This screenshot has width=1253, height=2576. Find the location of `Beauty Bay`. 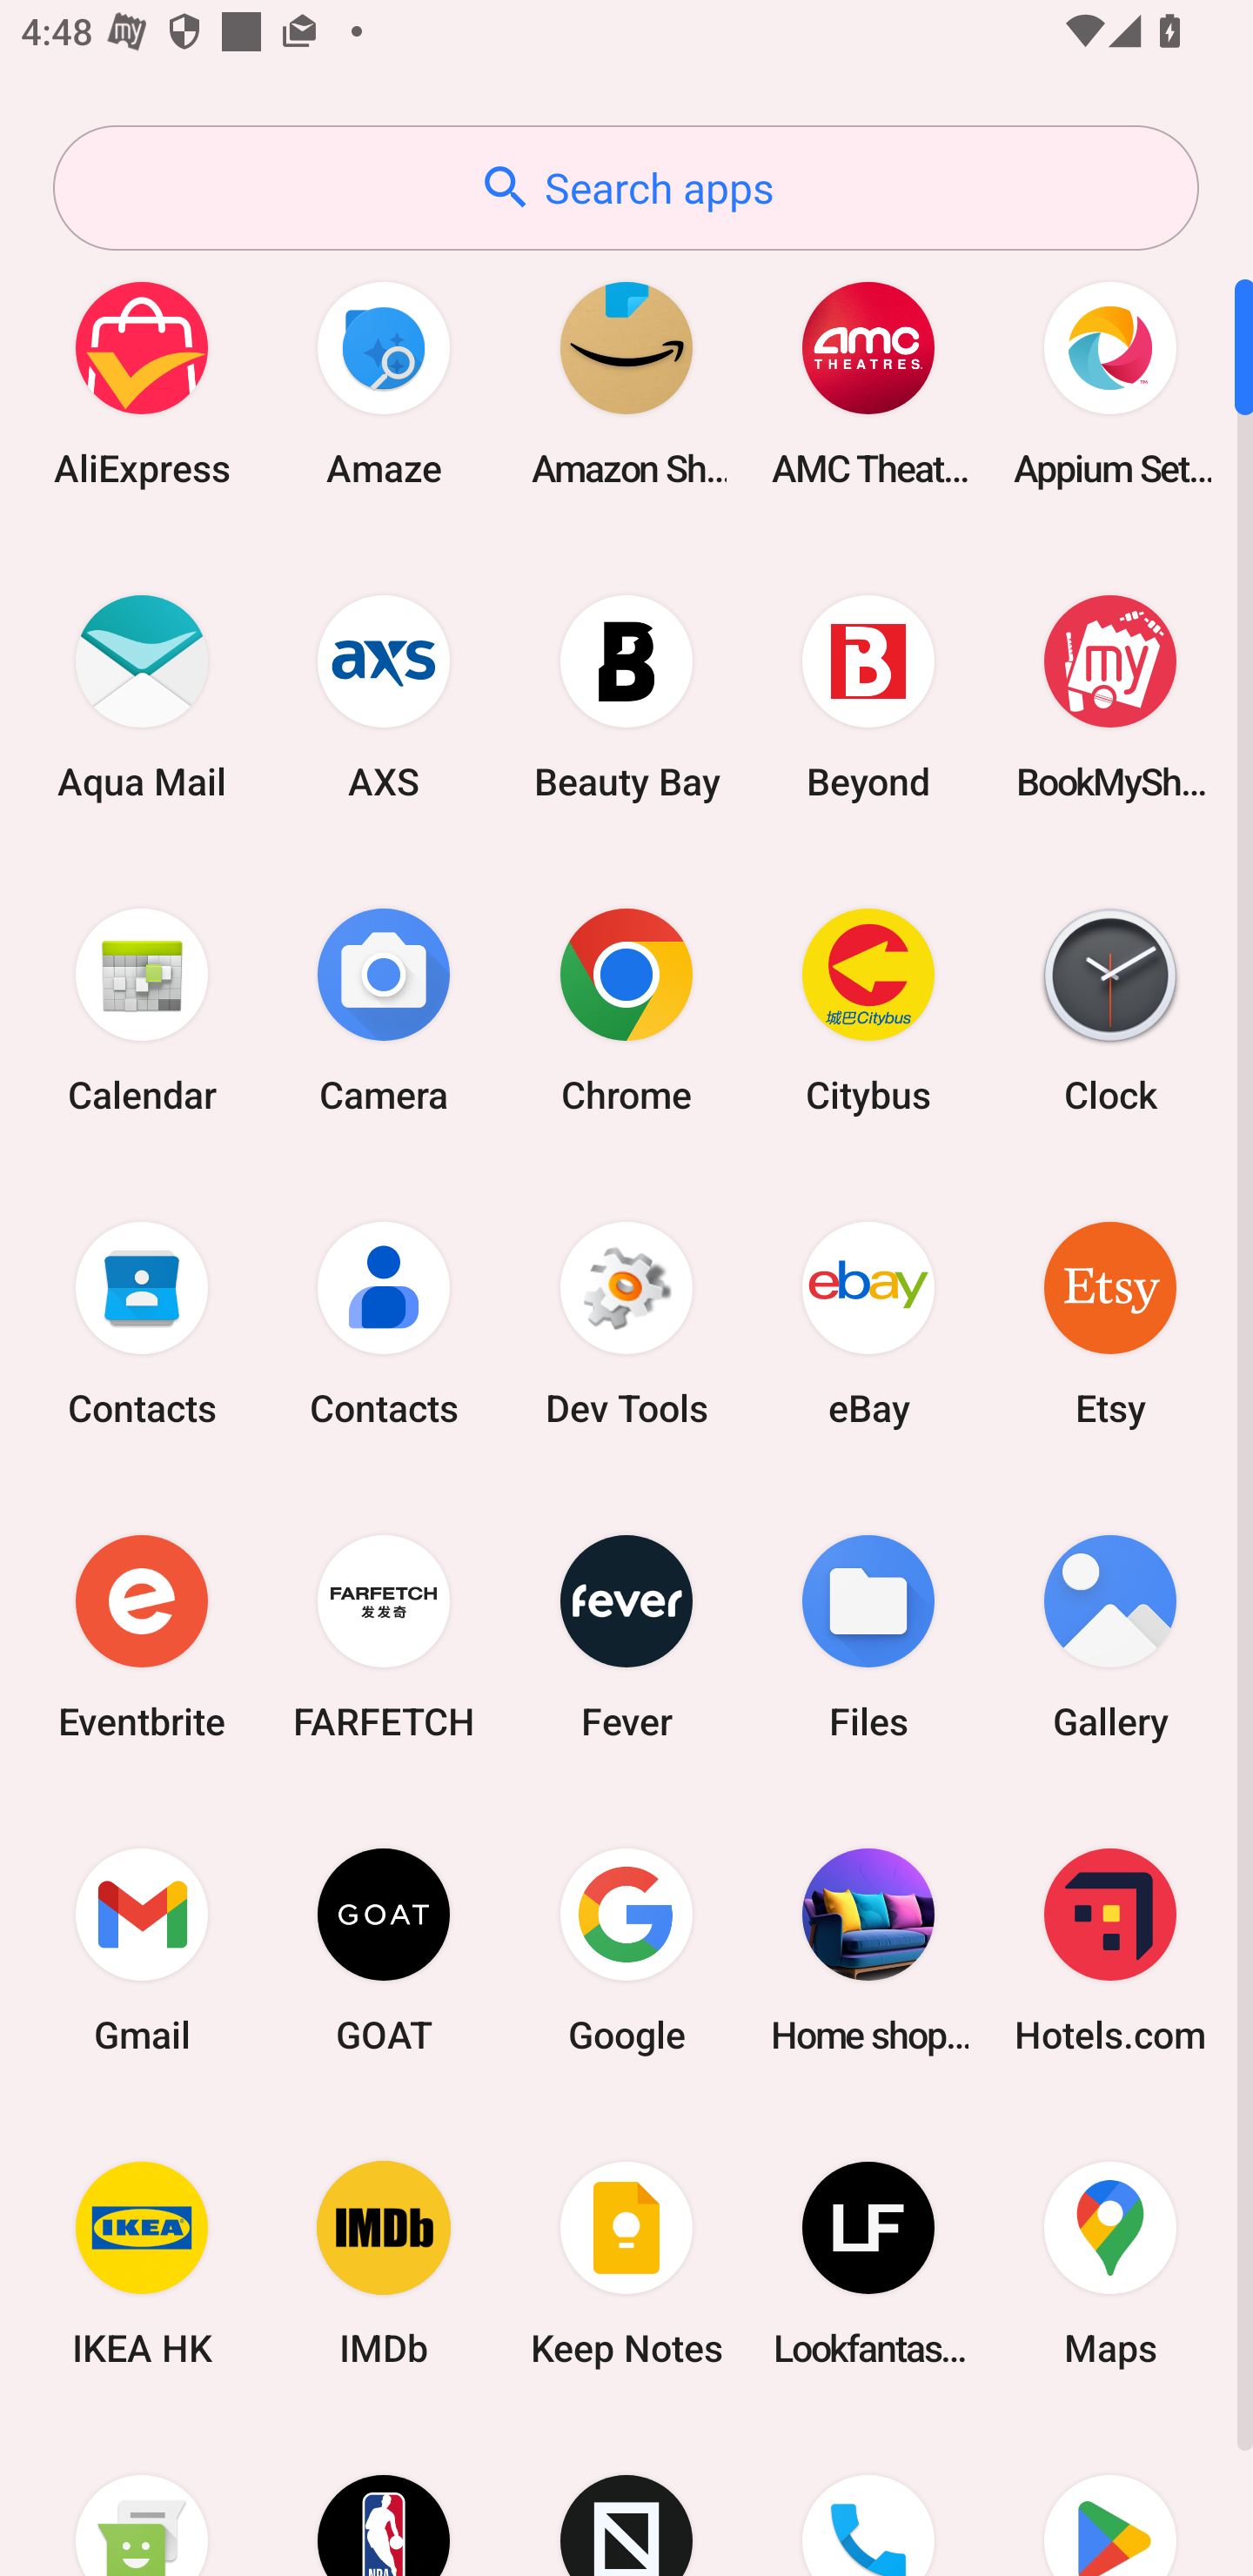

Beauty Bay is located at coordinates (626, 696).